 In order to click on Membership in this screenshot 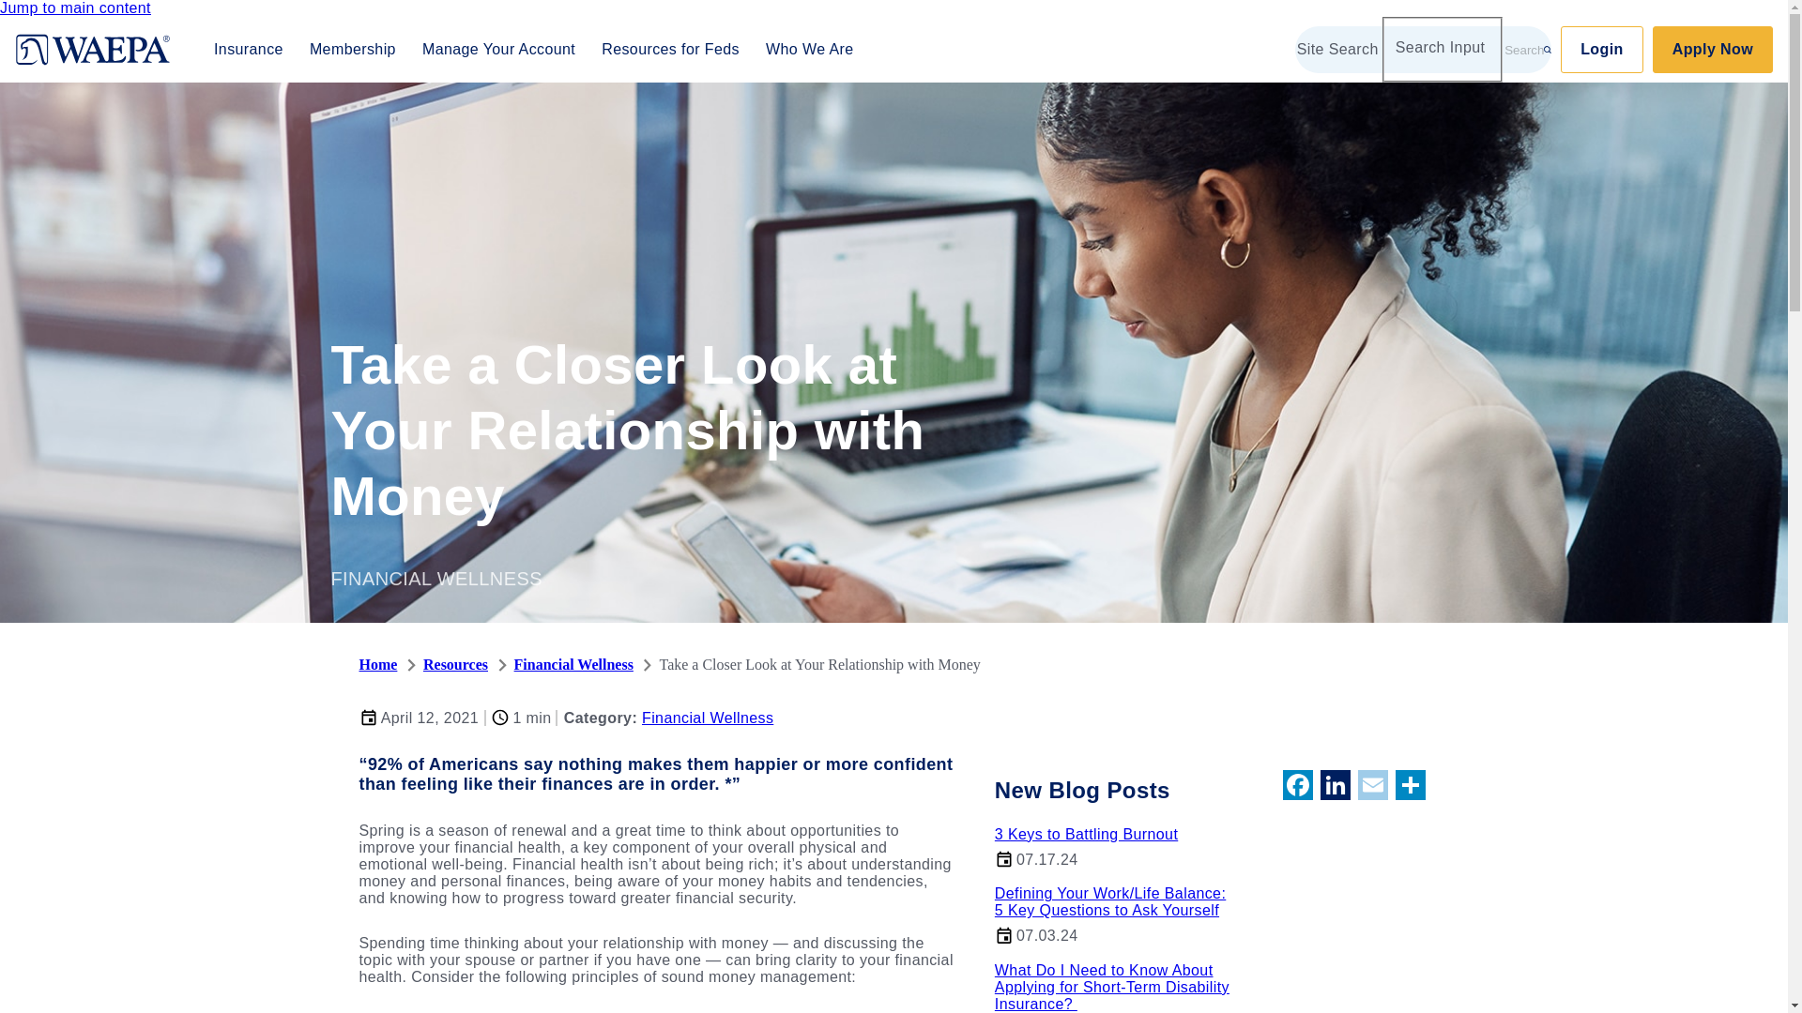, I will do `click(353, 49)`.